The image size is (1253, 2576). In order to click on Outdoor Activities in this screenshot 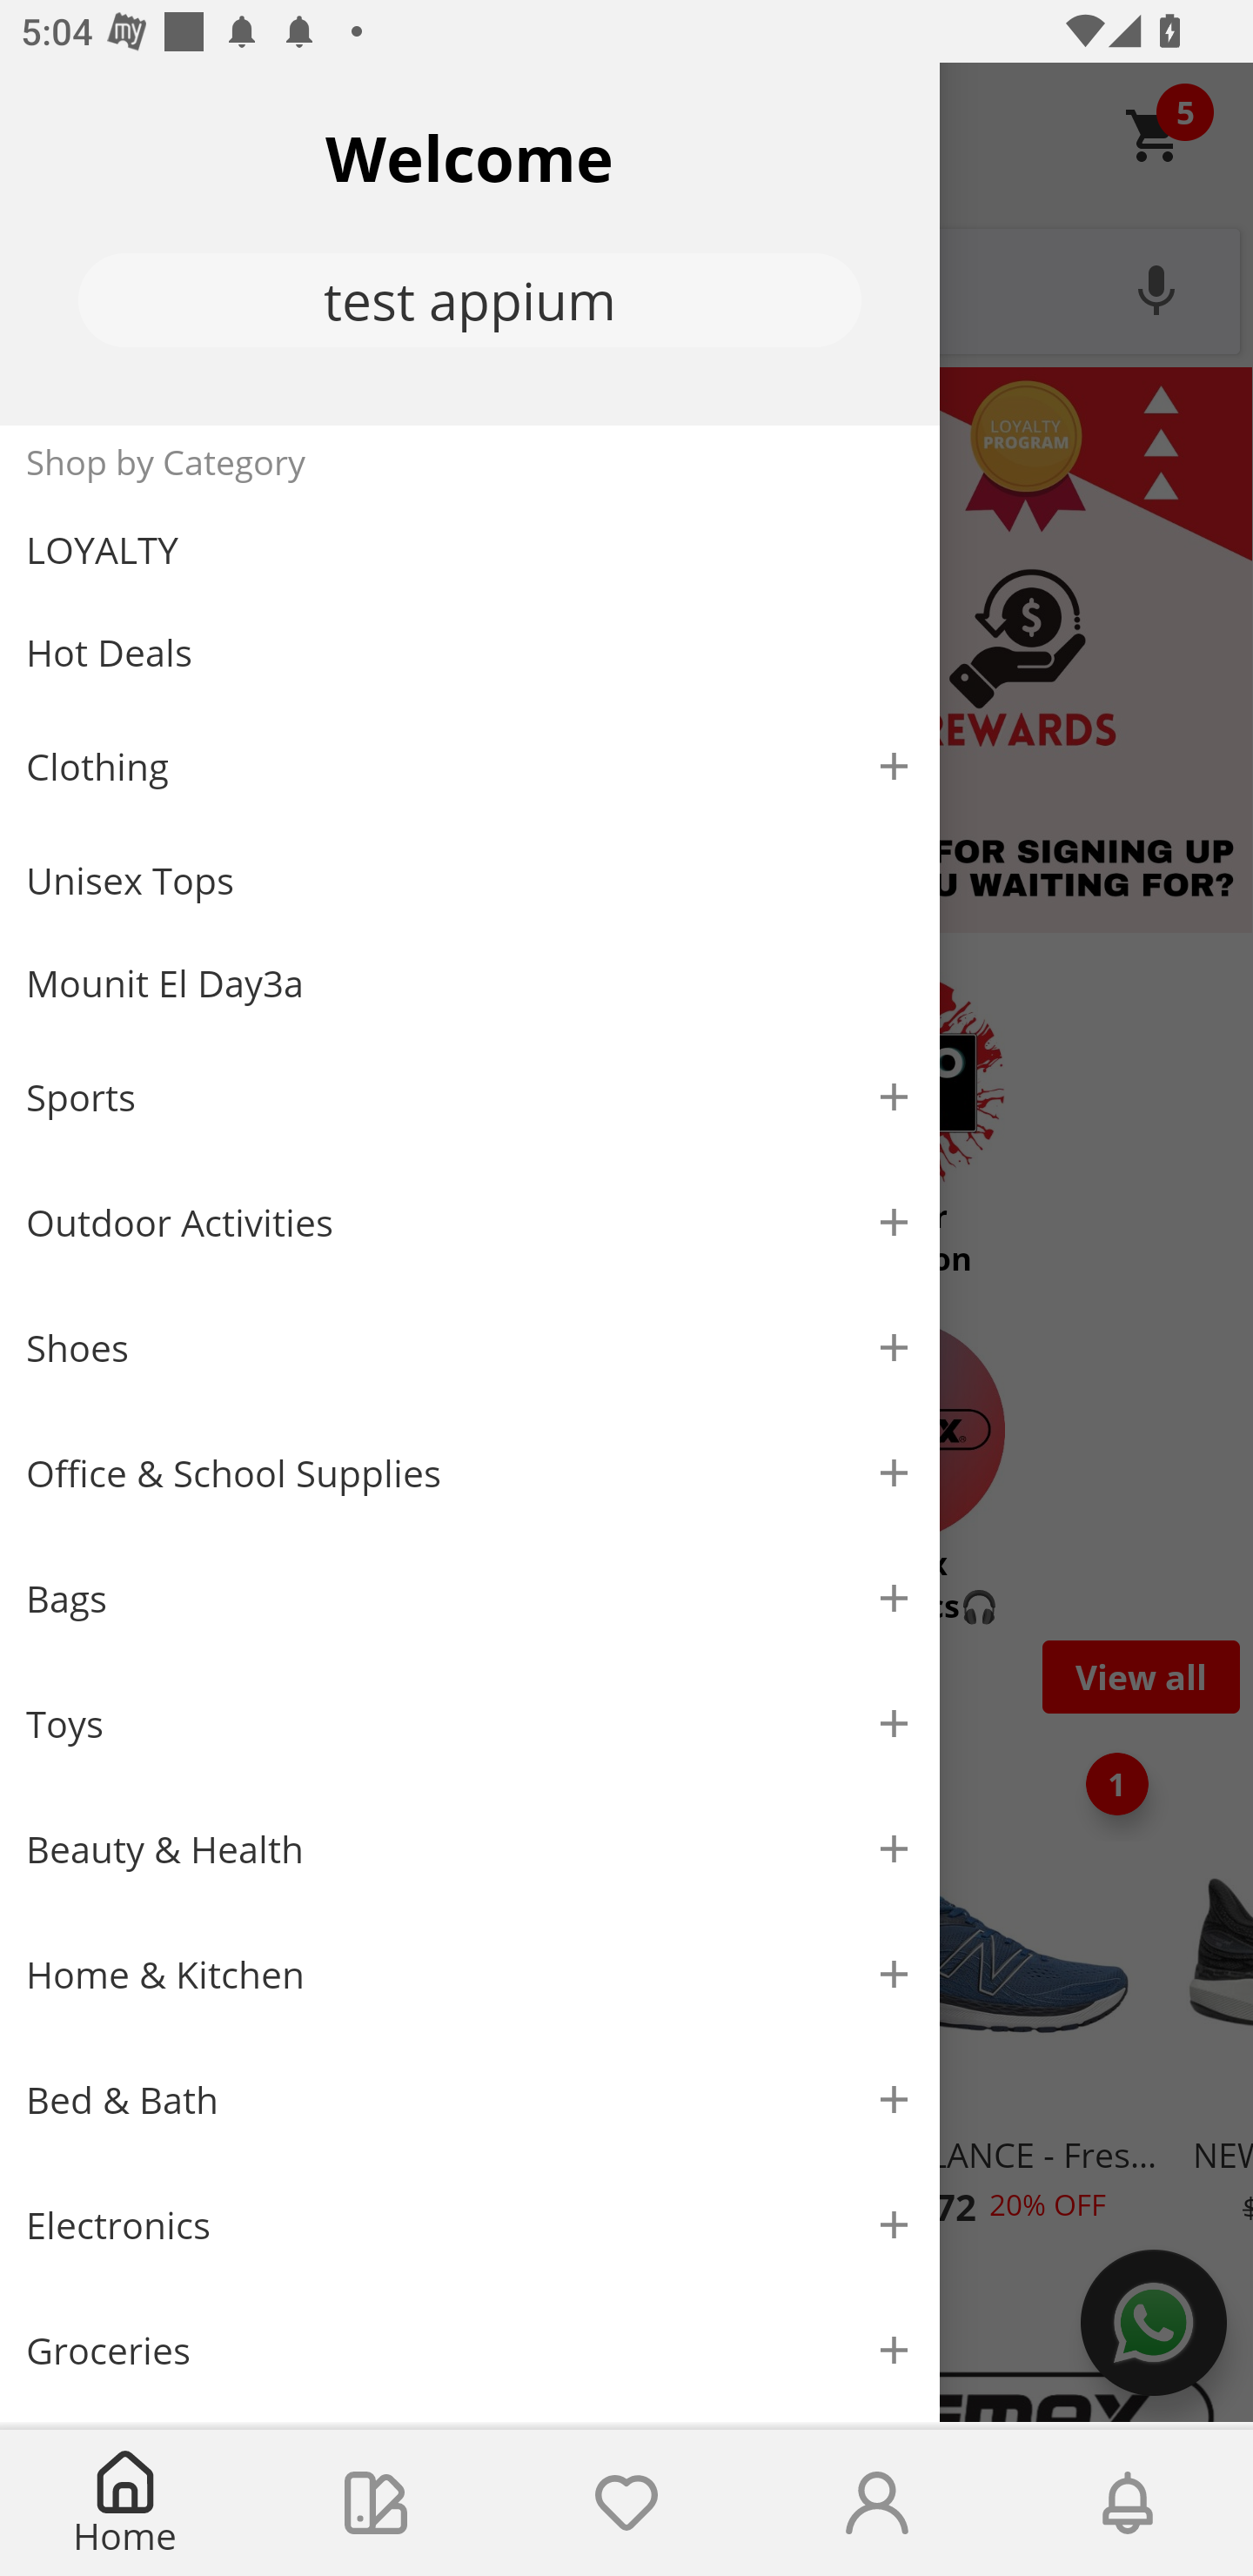, I will do `click(470, 1222)`.